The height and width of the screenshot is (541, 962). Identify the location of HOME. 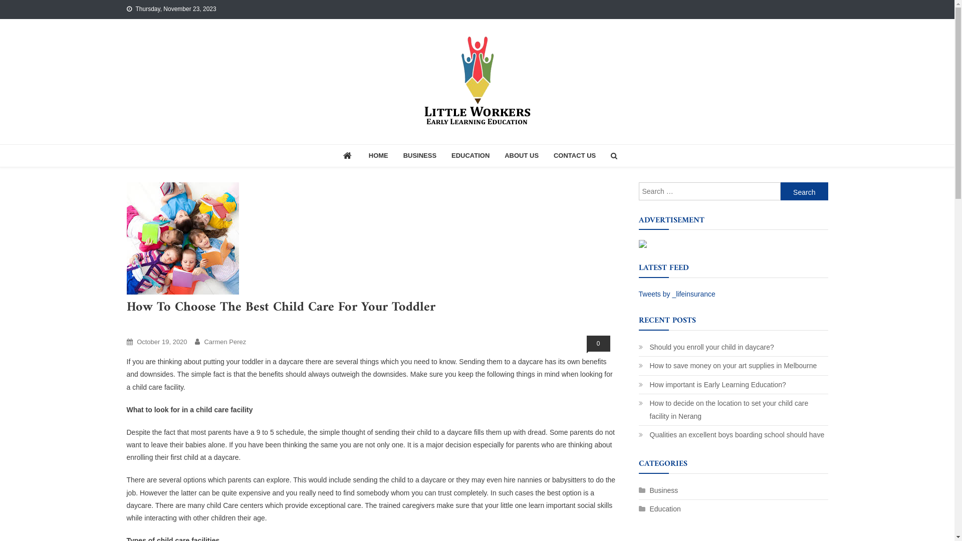
(379, 156).